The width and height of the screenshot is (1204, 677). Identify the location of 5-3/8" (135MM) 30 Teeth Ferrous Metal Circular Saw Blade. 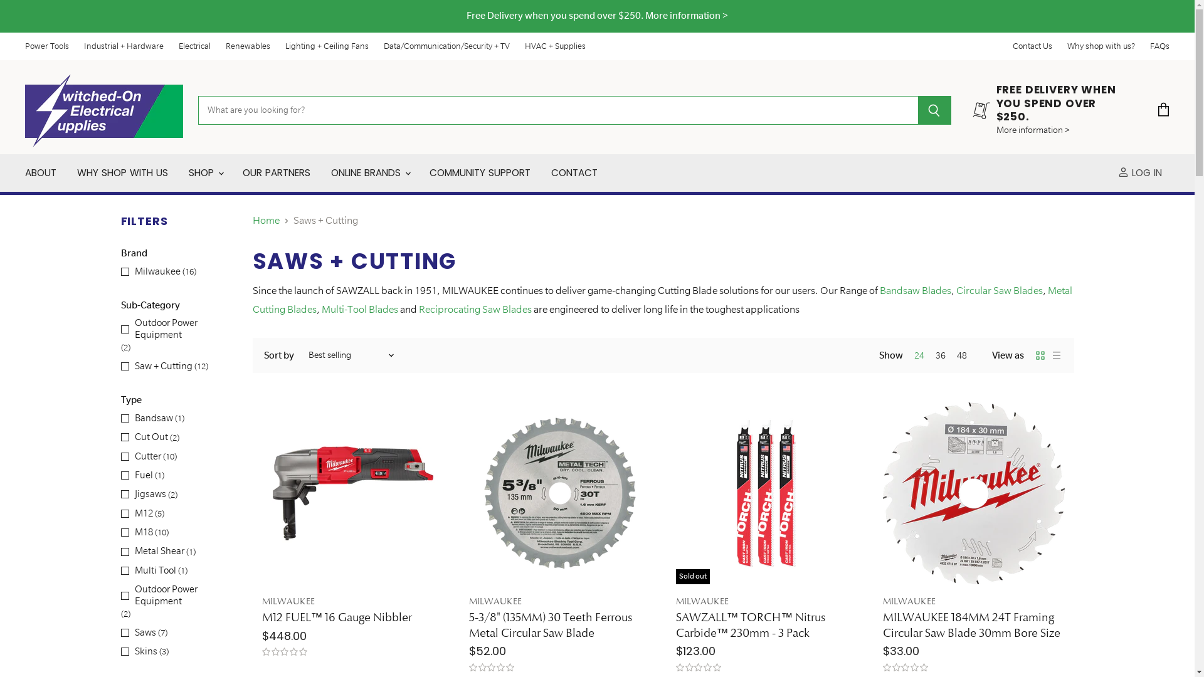
(551, 625).